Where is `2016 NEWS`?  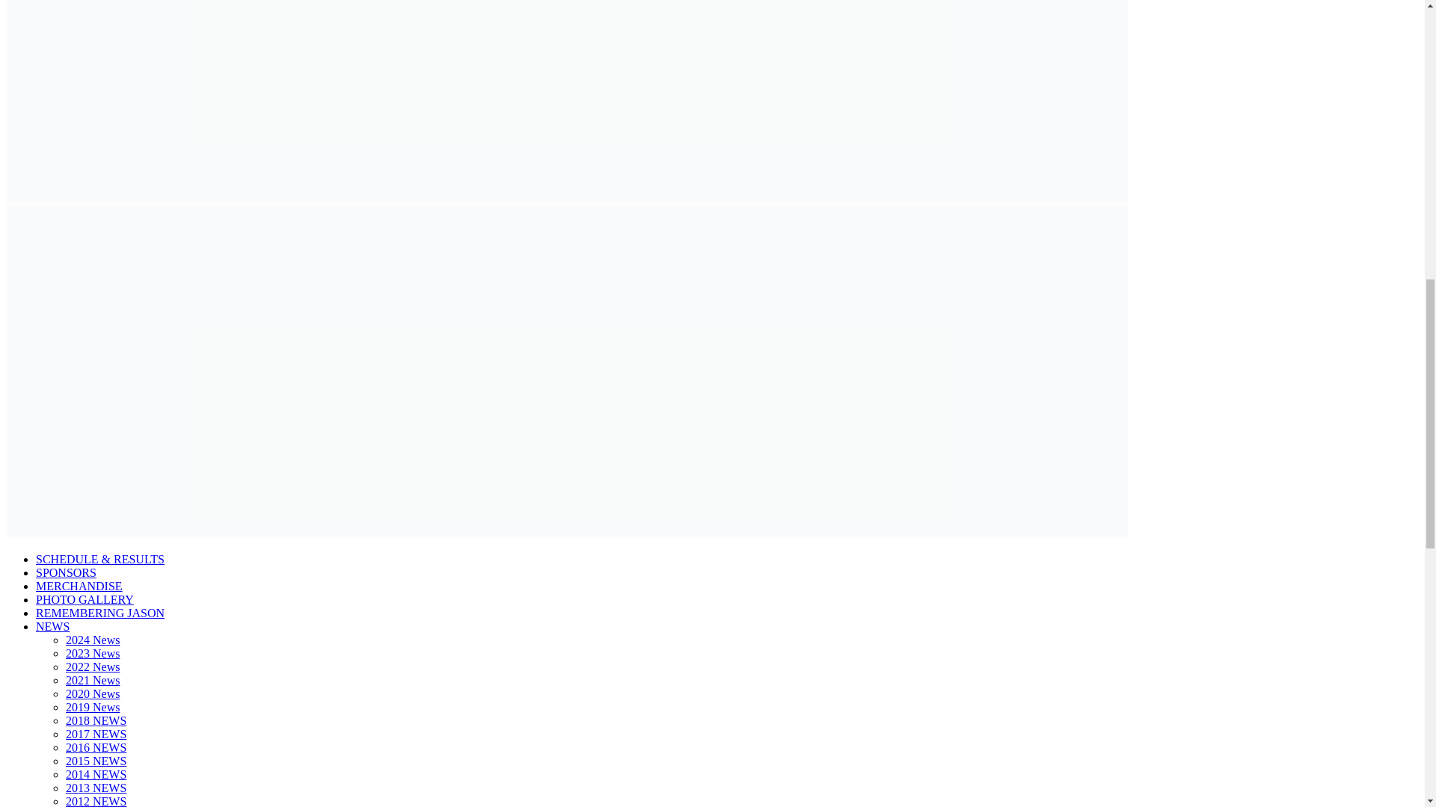 2016 NEWS is located at coordinates (96, 747).